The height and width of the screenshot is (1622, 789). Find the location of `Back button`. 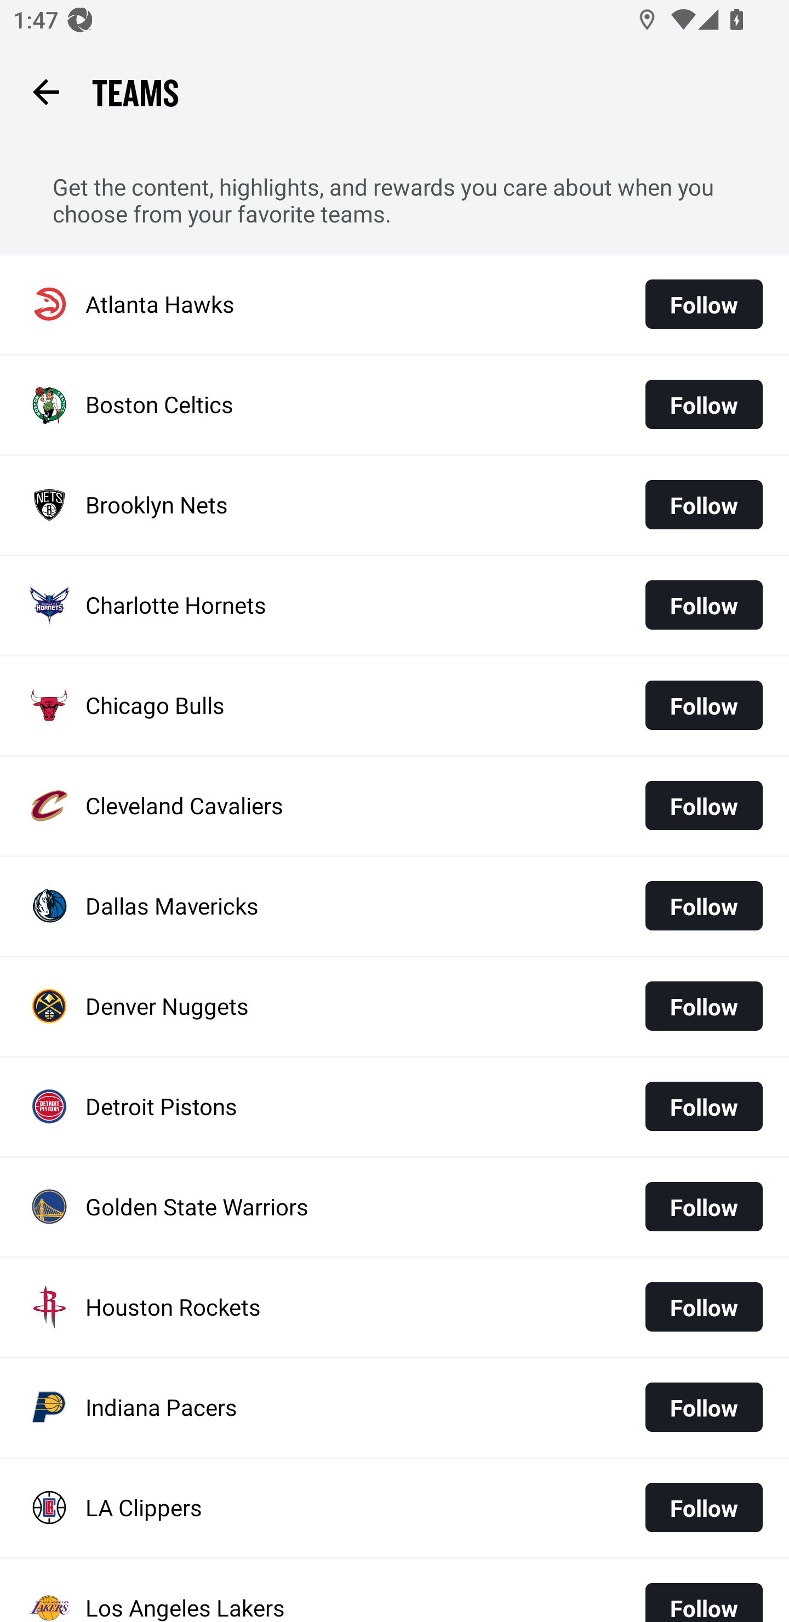

Back button is located at coordinates (45, 91).